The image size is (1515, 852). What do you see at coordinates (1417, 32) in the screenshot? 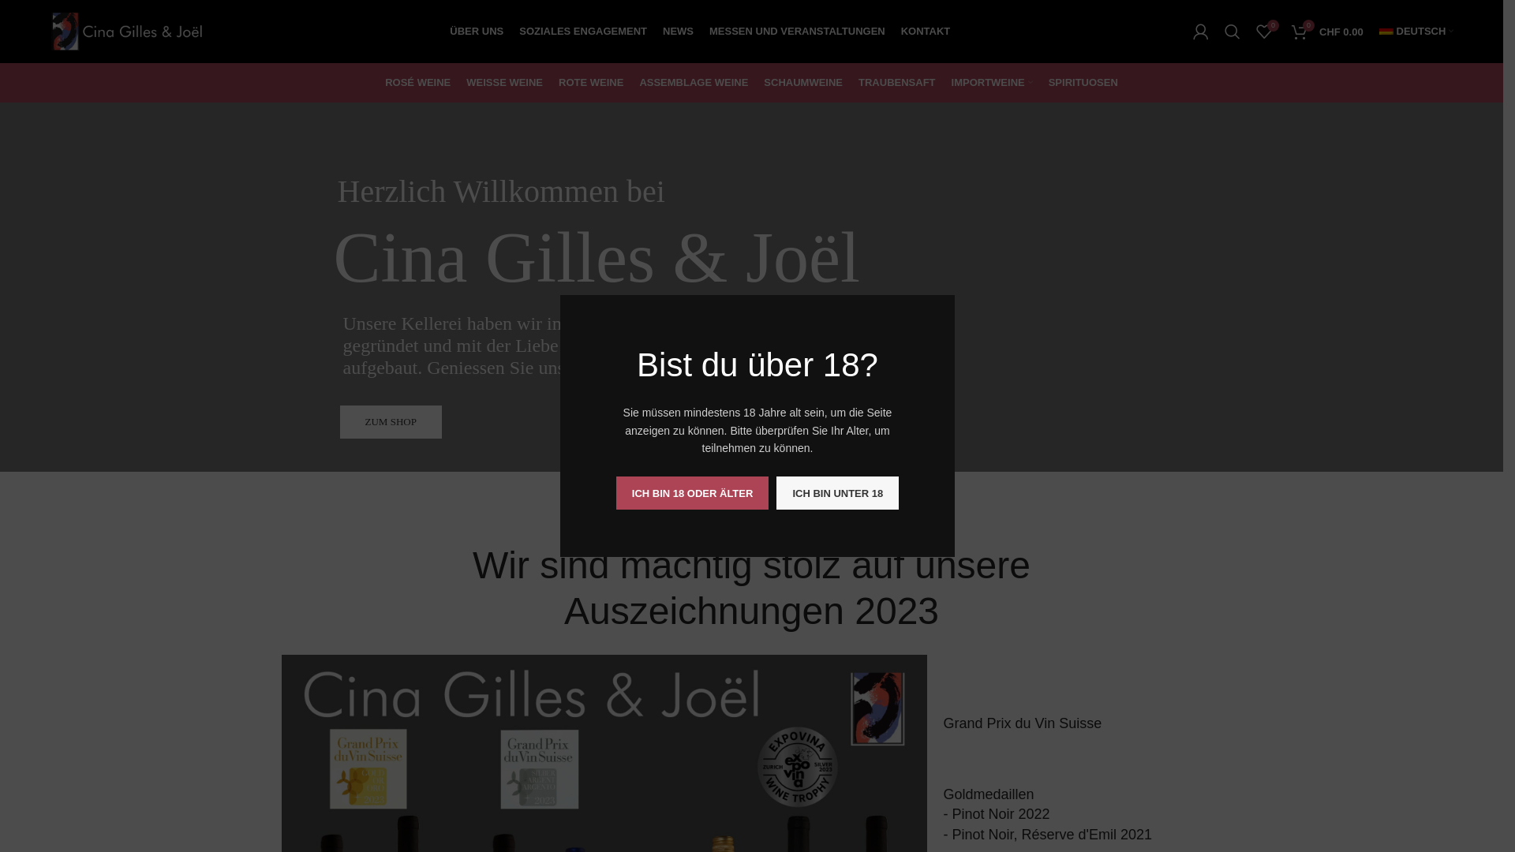
I see `DEUTSCH` at bounding box center [1417, 32].